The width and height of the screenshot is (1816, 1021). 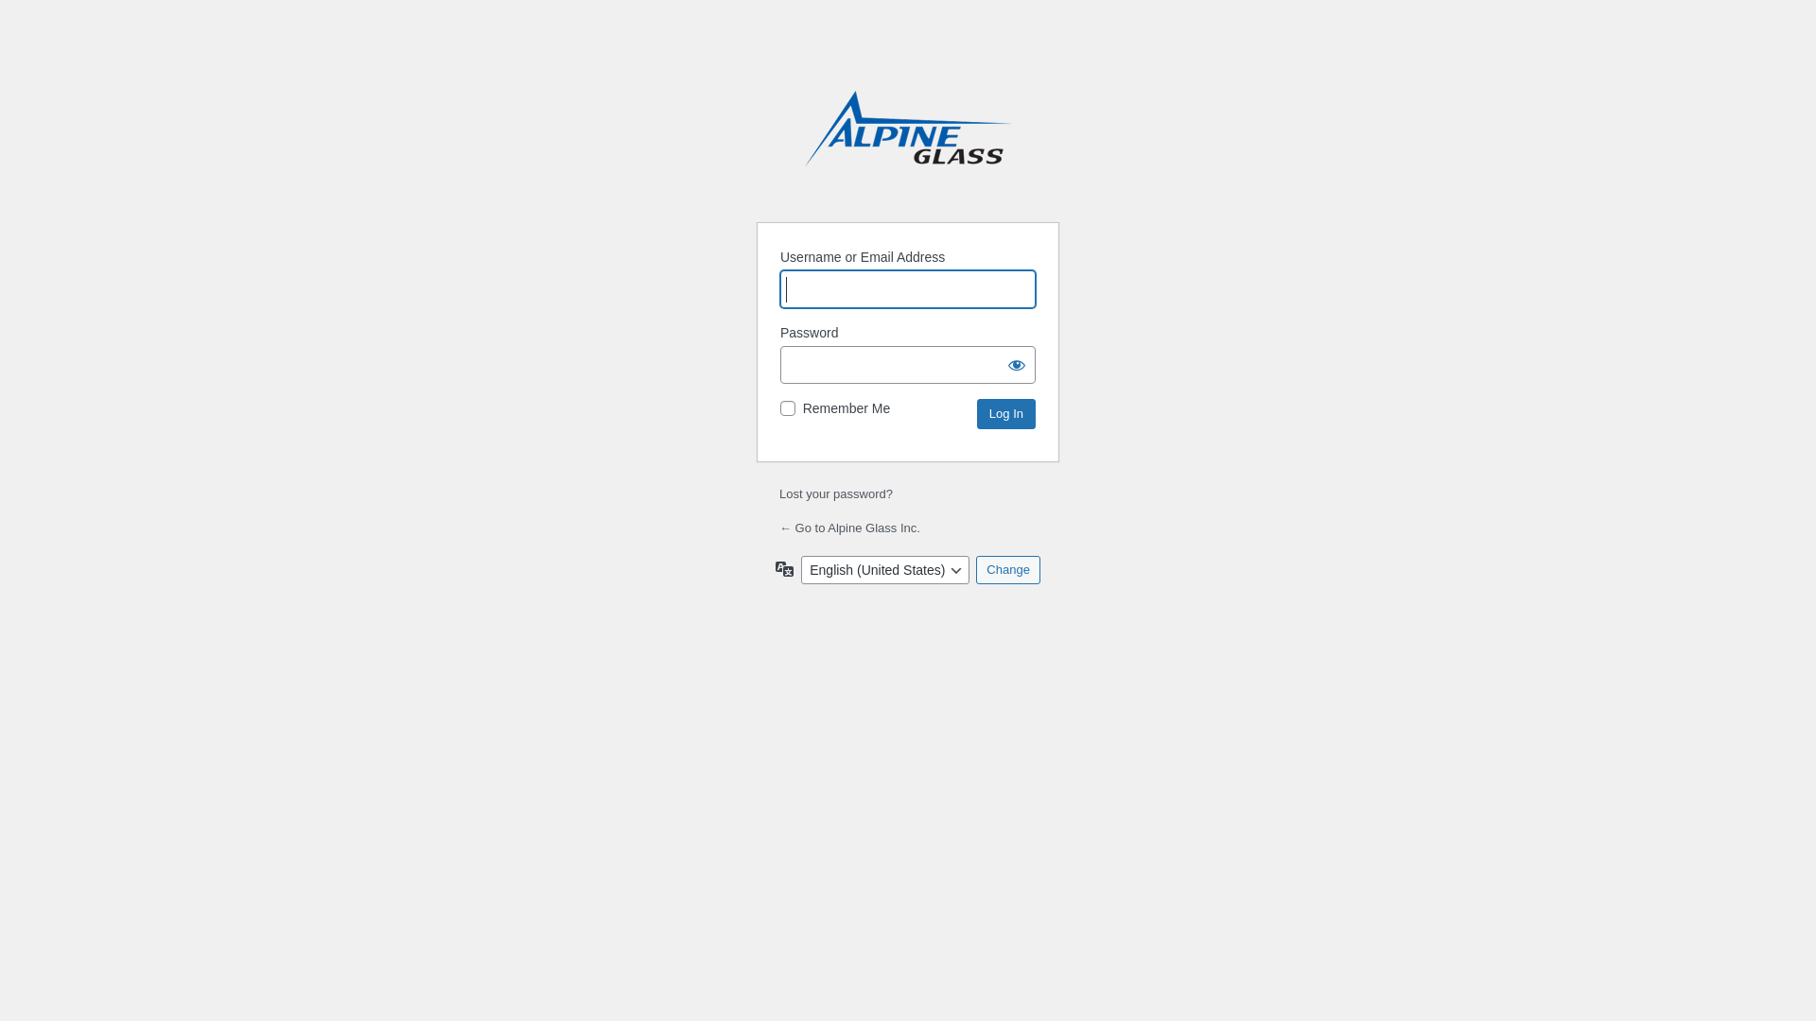 What do you see at coordinates (836, 493) in the screenshot?
I see `Lost your password?` at bounding box center [836, 493].